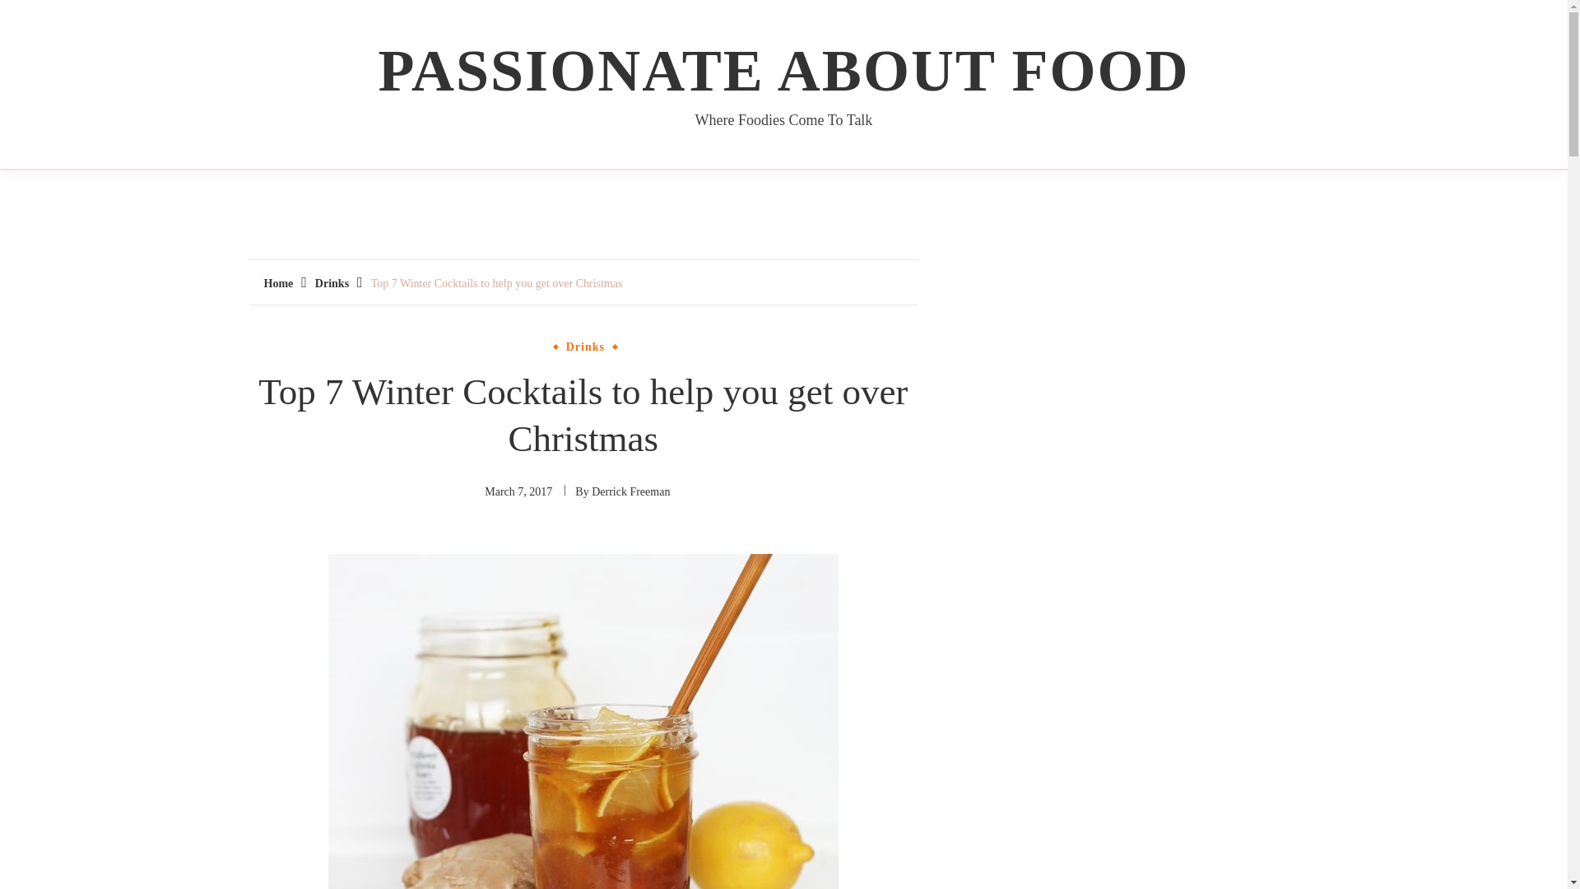 Image resolution: width=1580 pixels, height=889 pixels. I want to click on Top 7 Winter Cocktails to help you get over Christmas, so click(497, 283).